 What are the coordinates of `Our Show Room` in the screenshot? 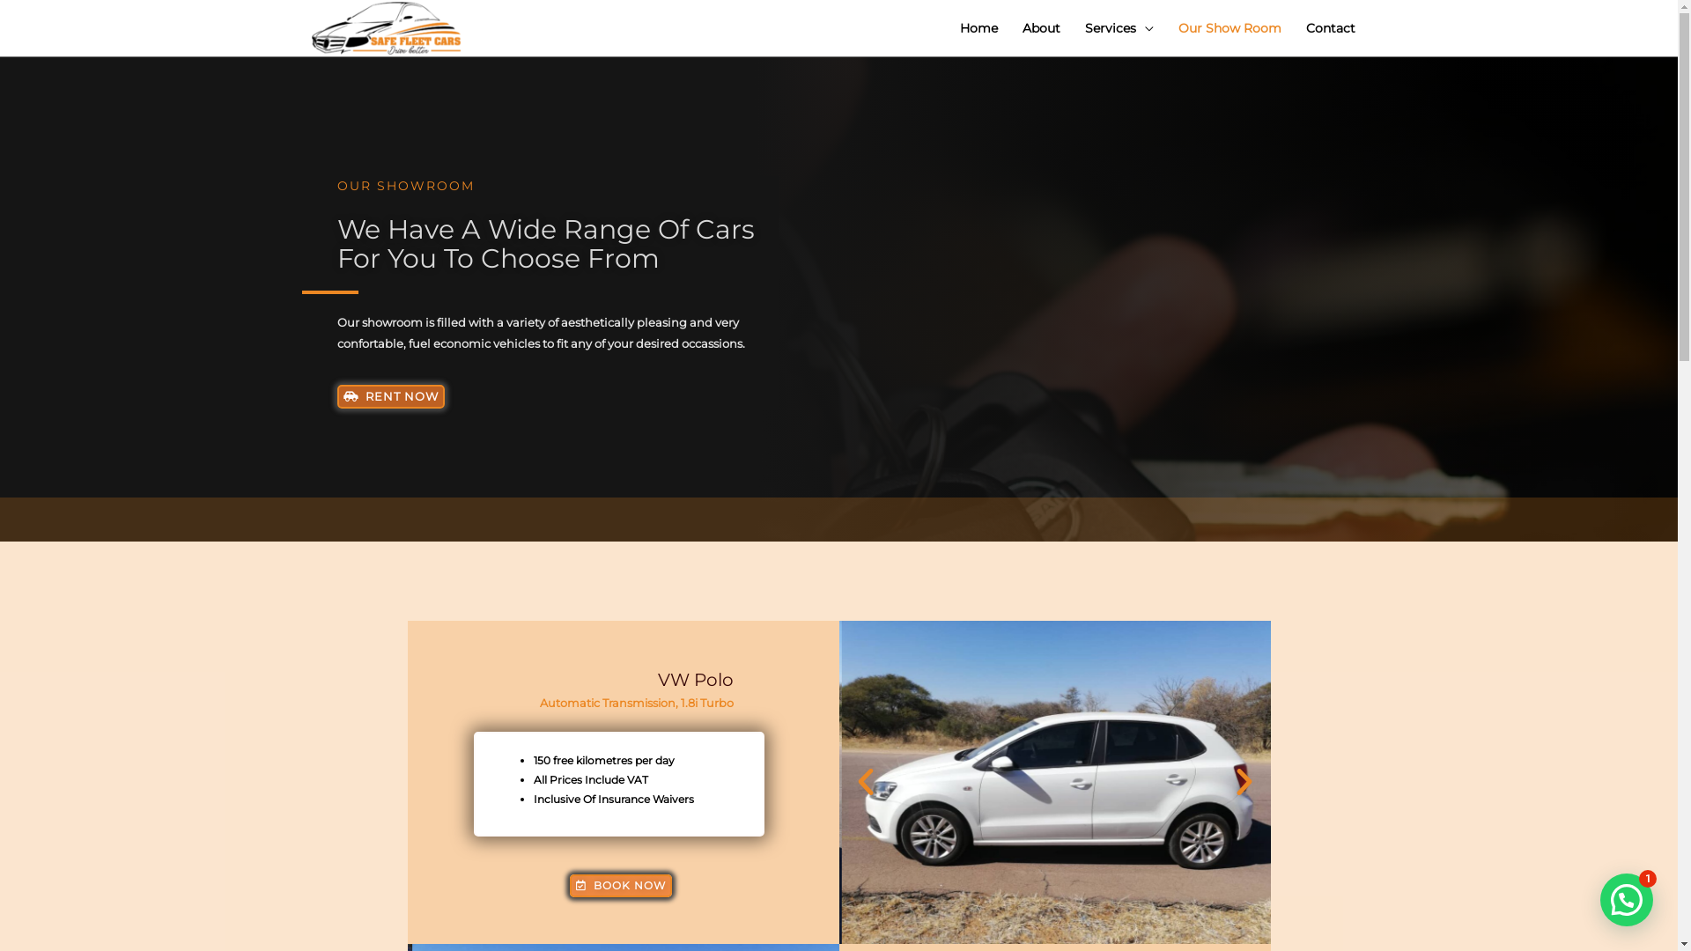 It's located at (1229, 28).